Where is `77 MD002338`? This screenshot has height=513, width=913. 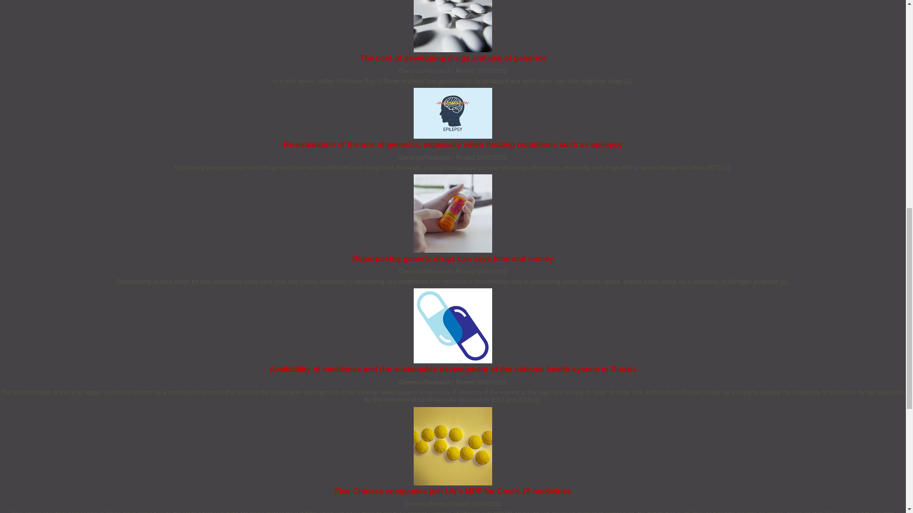
77 MD002338 is located at coordinates (453, 214).